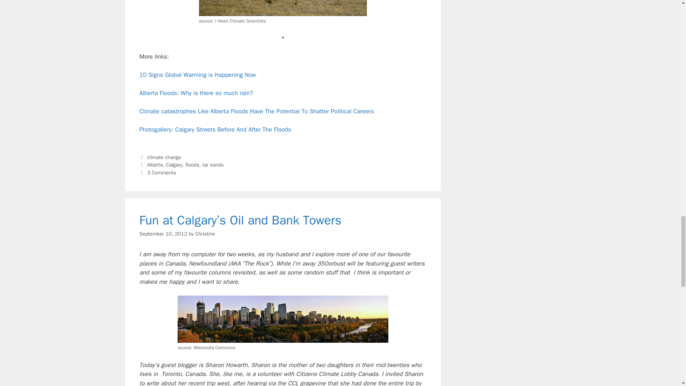 The height and width of the screenshot is (386, 686). I want to click on Alberta, so click(155, 164).